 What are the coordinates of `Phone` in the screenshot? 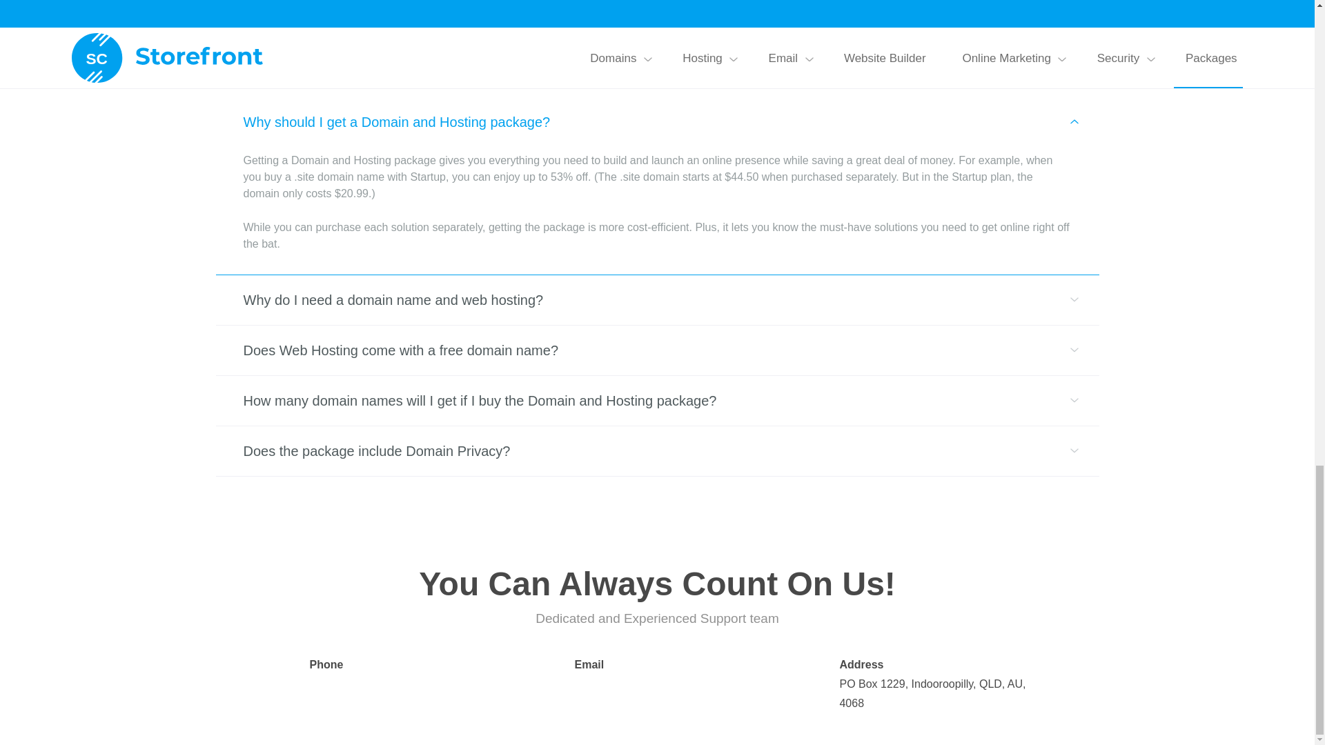 It's located at (392, 675).